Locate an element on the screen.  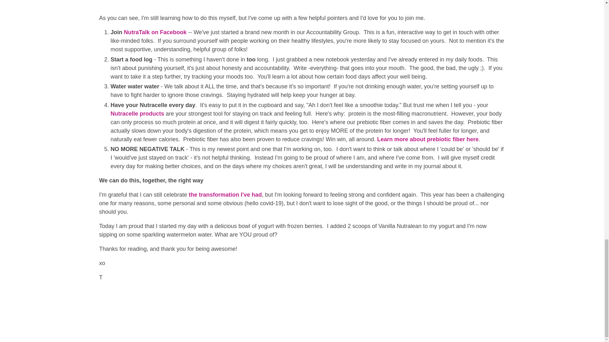
allergen-friendly protein products is located at coordinates (137, 113).